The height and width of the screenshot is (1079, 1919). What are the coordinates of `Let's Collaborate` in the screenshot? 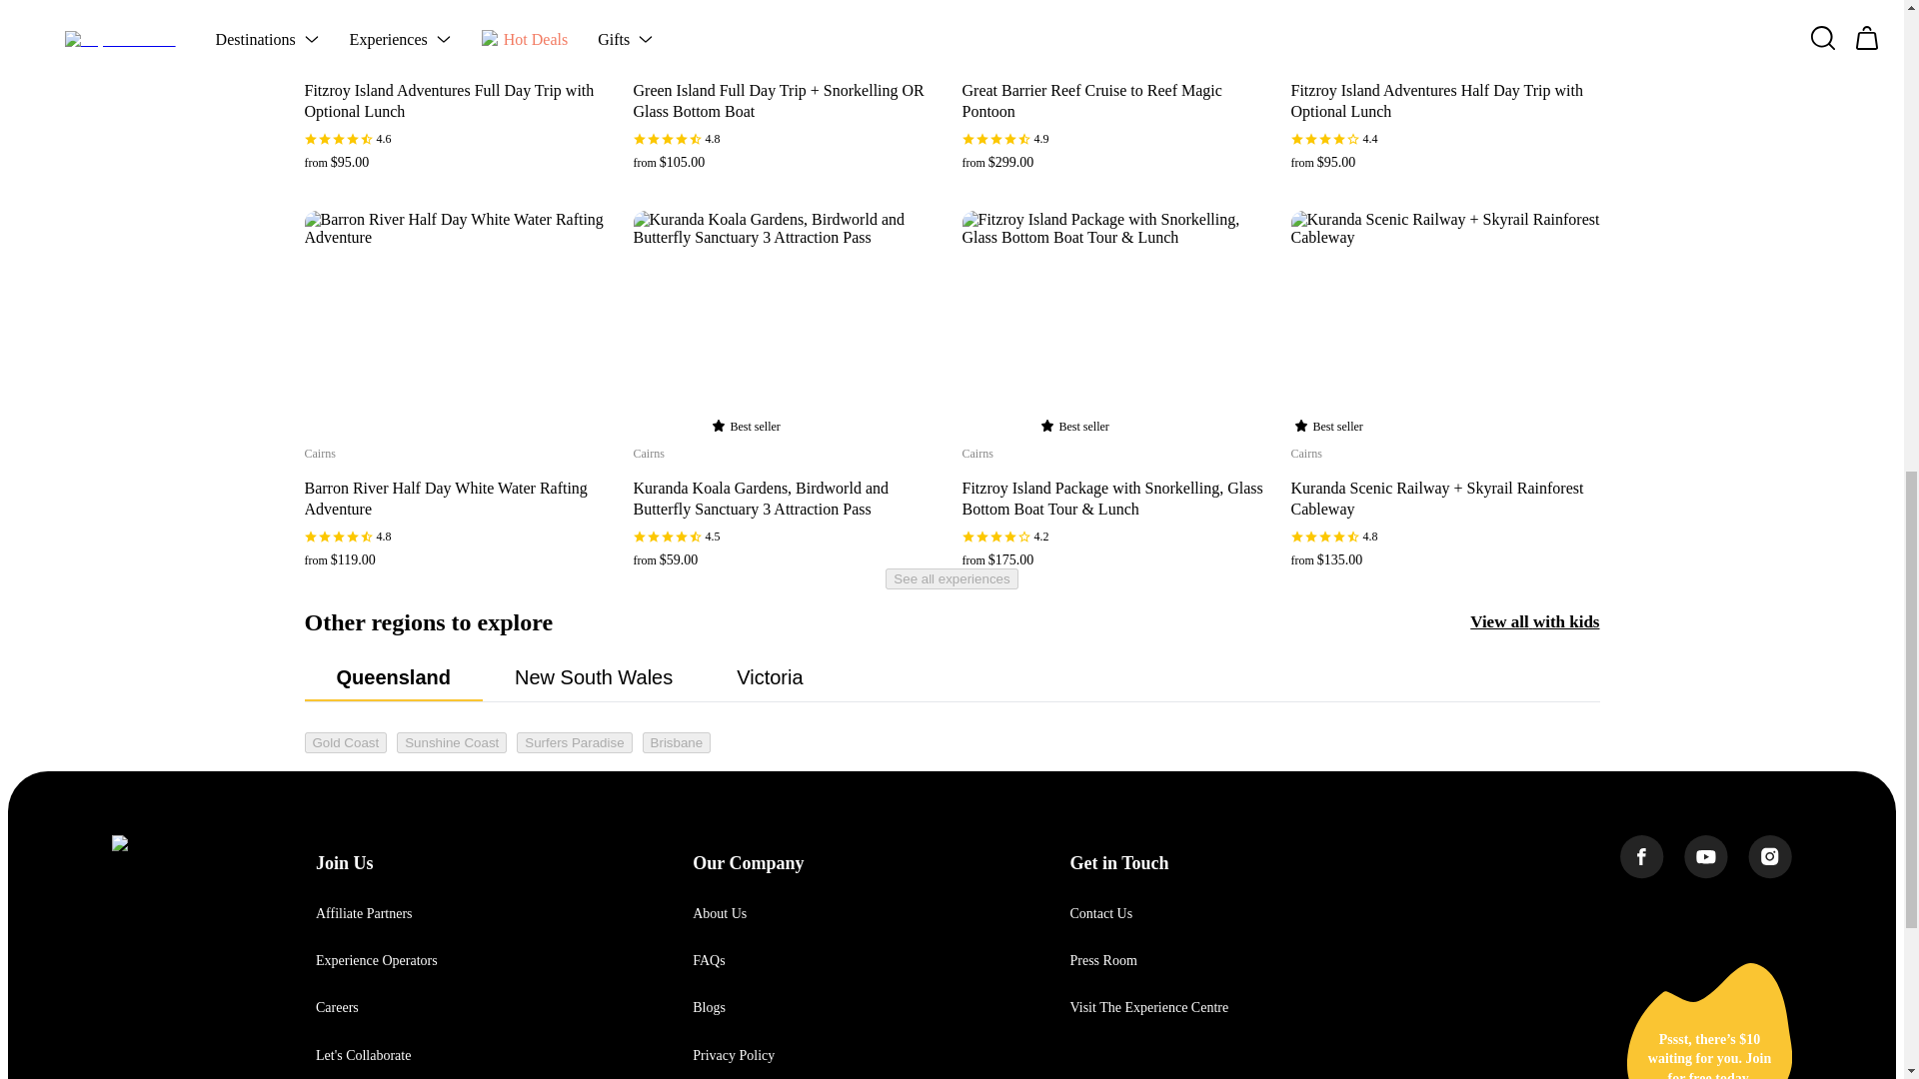 It's located at (363, 1055).